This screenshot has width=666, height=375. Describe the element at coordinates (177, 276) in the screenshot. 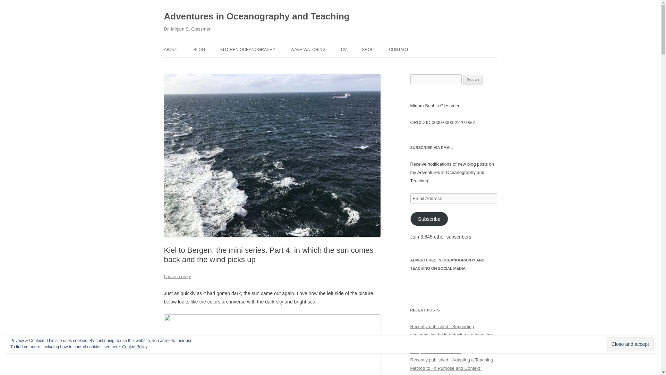

I see `Leave a reply` at that location.